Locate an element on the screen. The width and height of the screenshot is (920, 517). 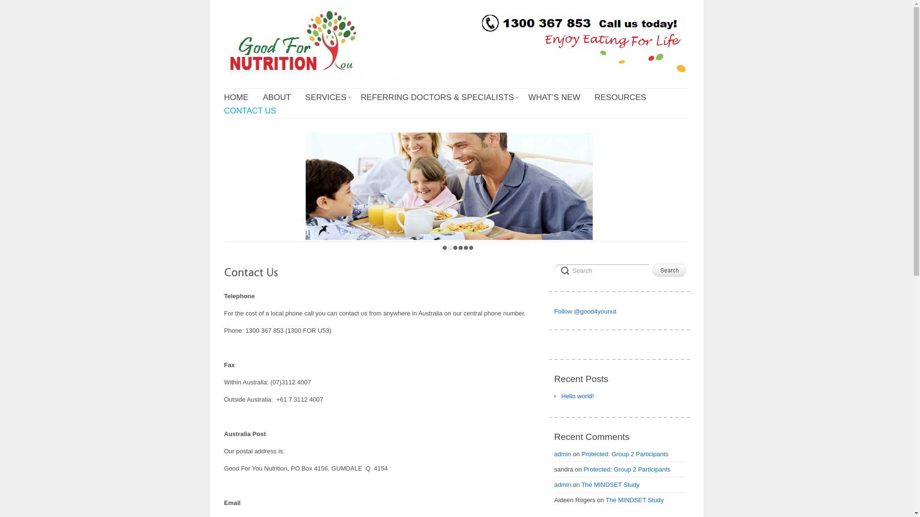
Protected: Group 2 Participants is located at coordinates (625, 454).